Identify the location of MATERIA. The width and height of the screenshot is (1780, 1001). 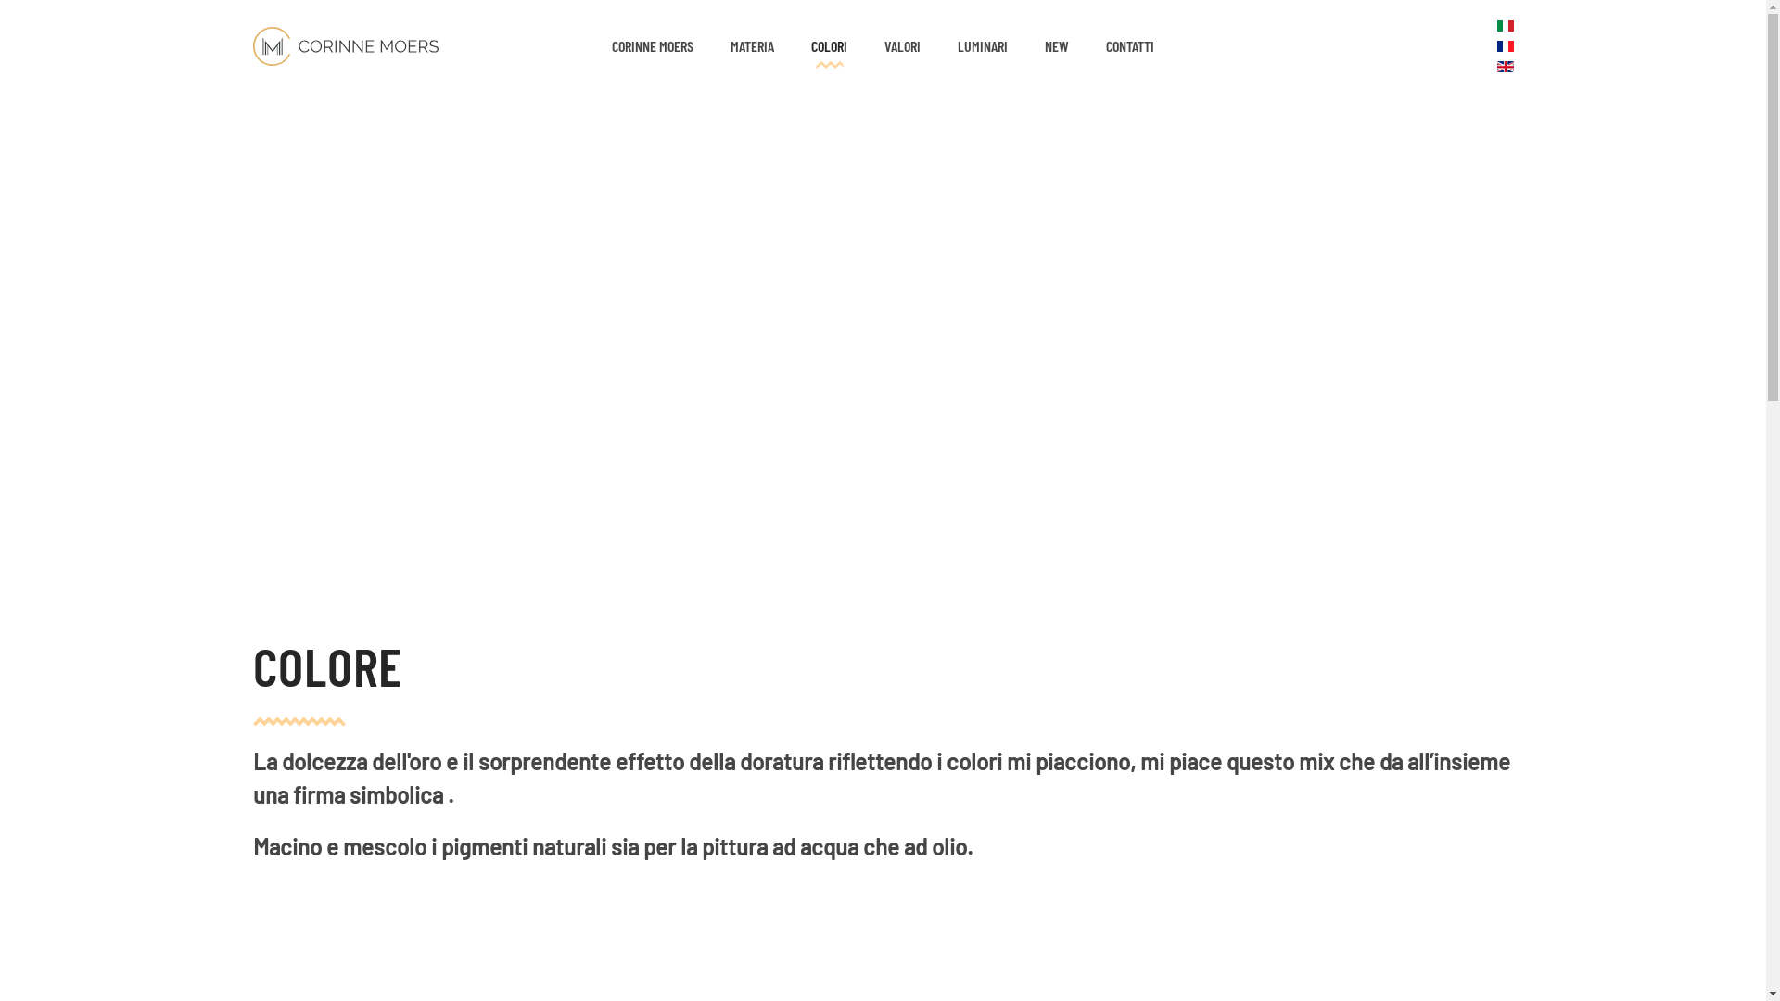
(753, 46).